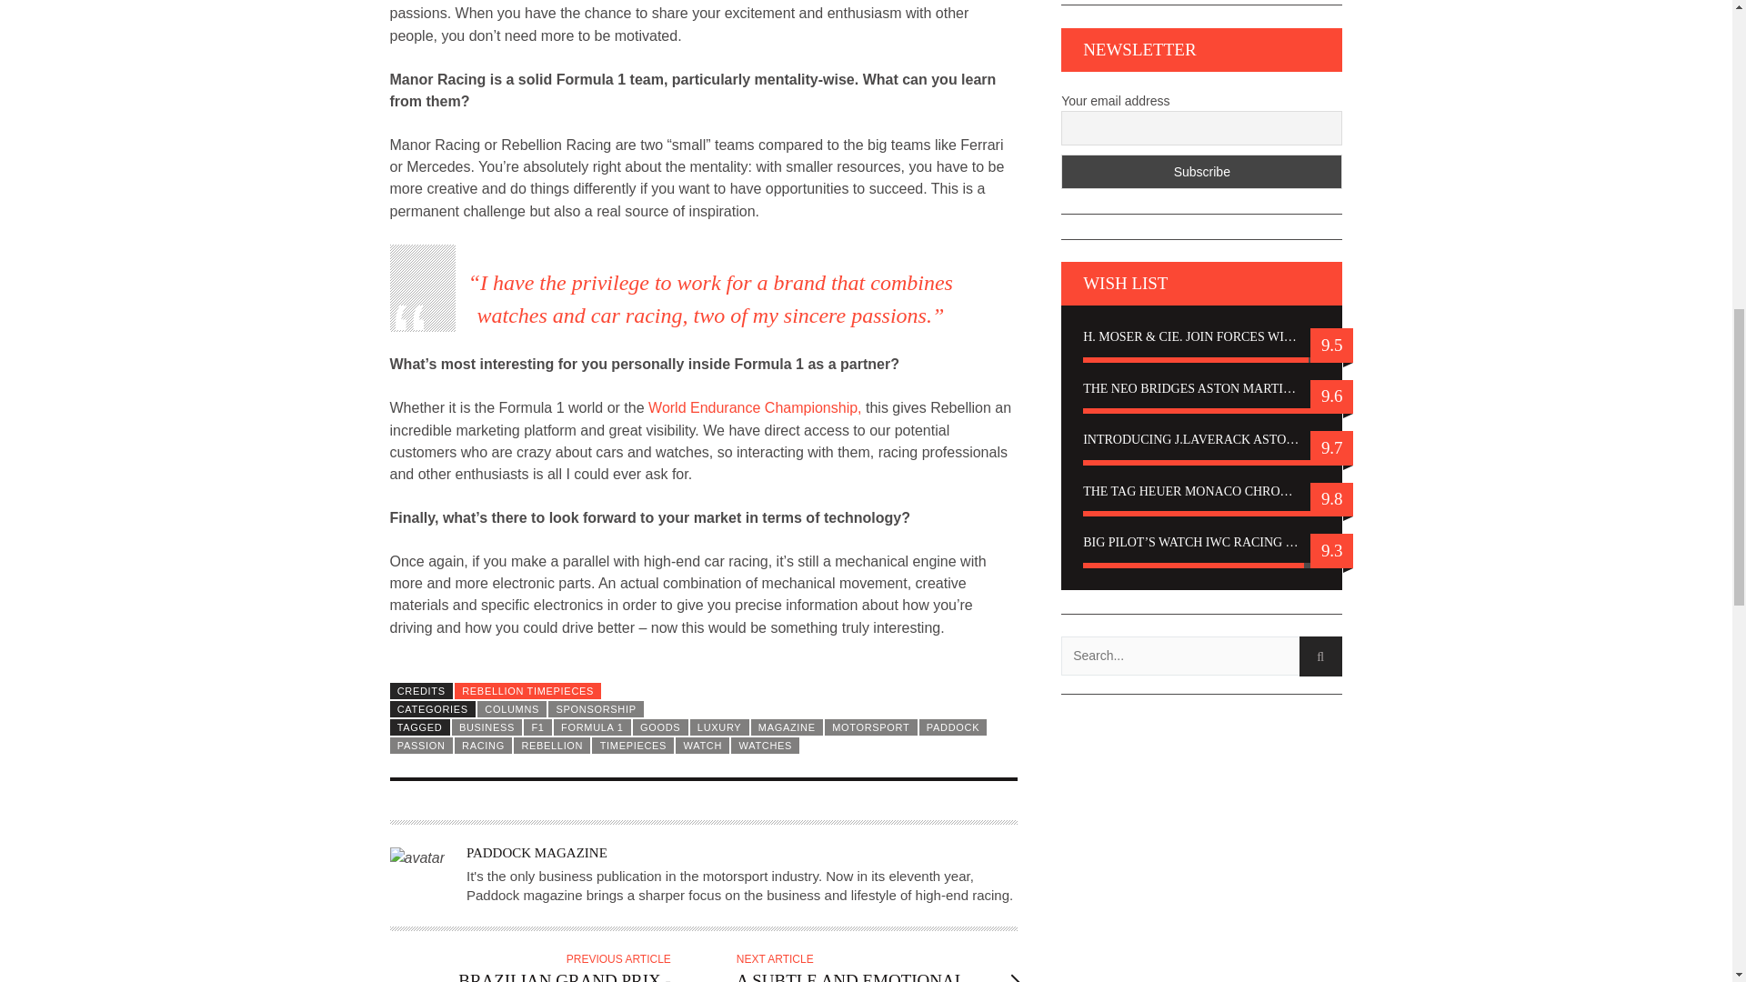  Describe the element at coordinates (596, 709) in the screenshot. I see `View all posts in Sponsorship` at that location.